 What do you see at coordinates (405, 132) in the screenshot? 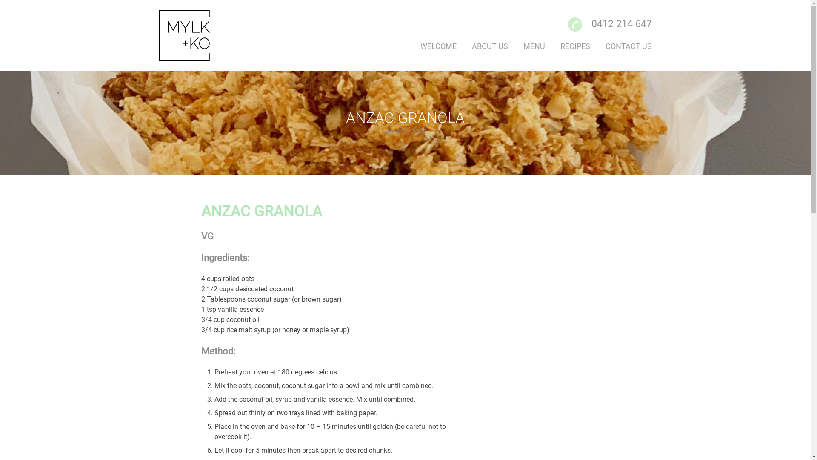
I see `April 21, 2020` at bounding box center [405, 132].